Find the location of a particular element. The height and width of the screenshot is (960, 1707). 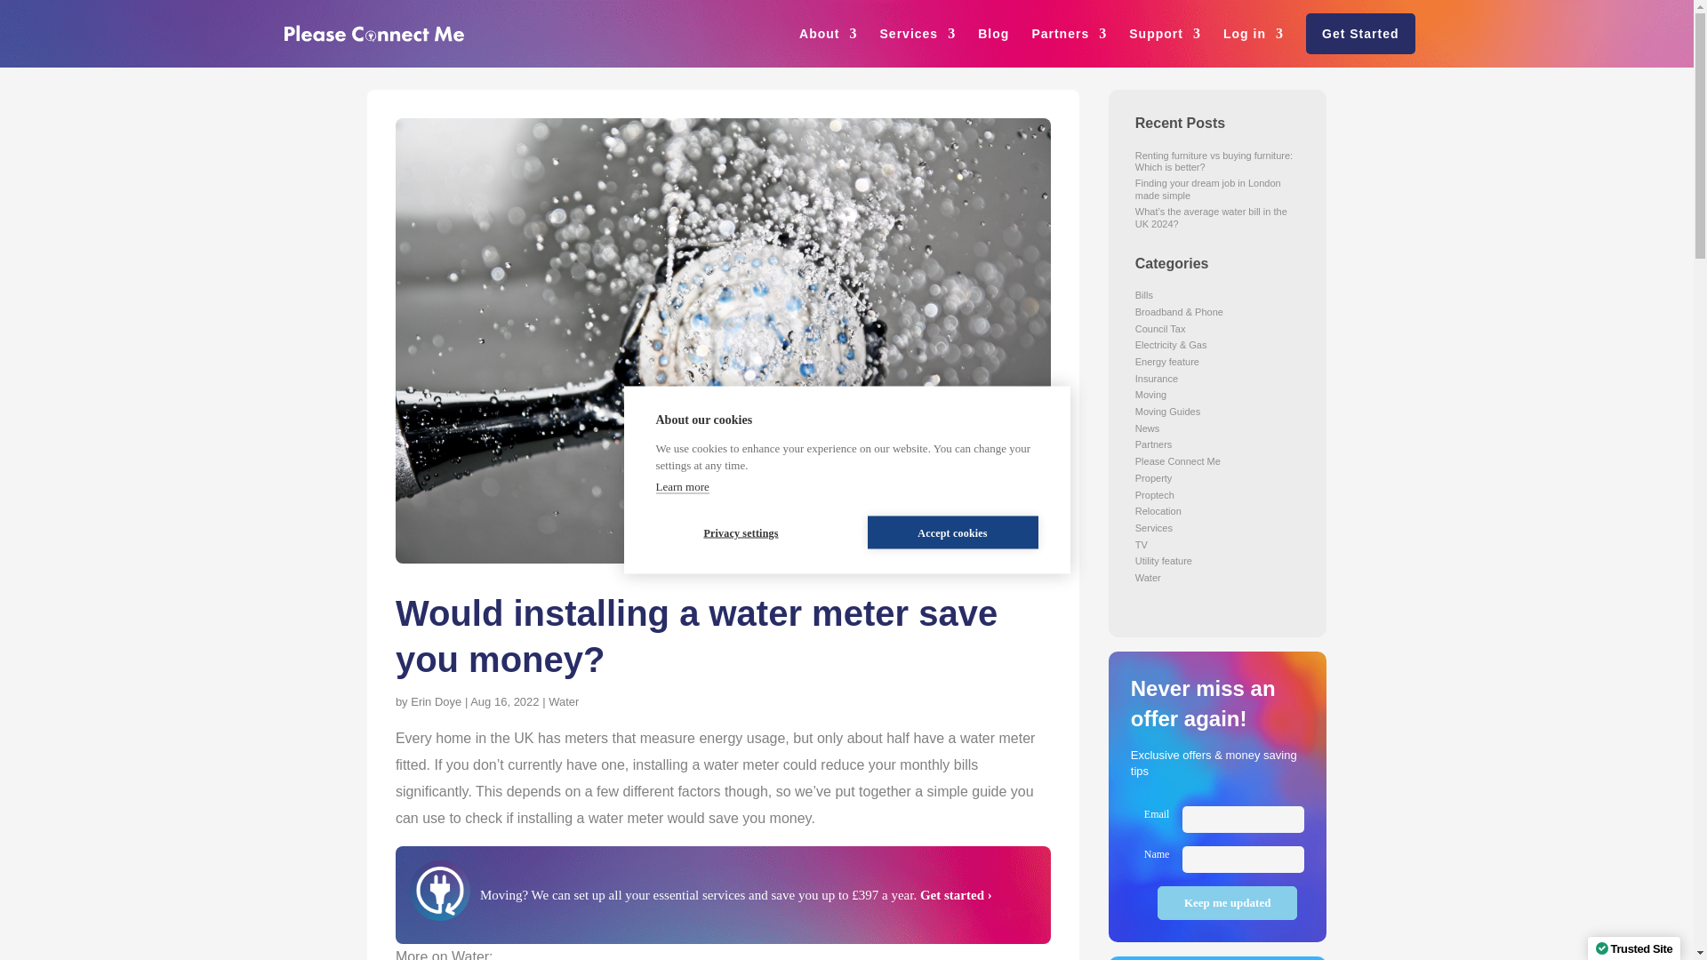

Services is located at coordinates (918, 34).